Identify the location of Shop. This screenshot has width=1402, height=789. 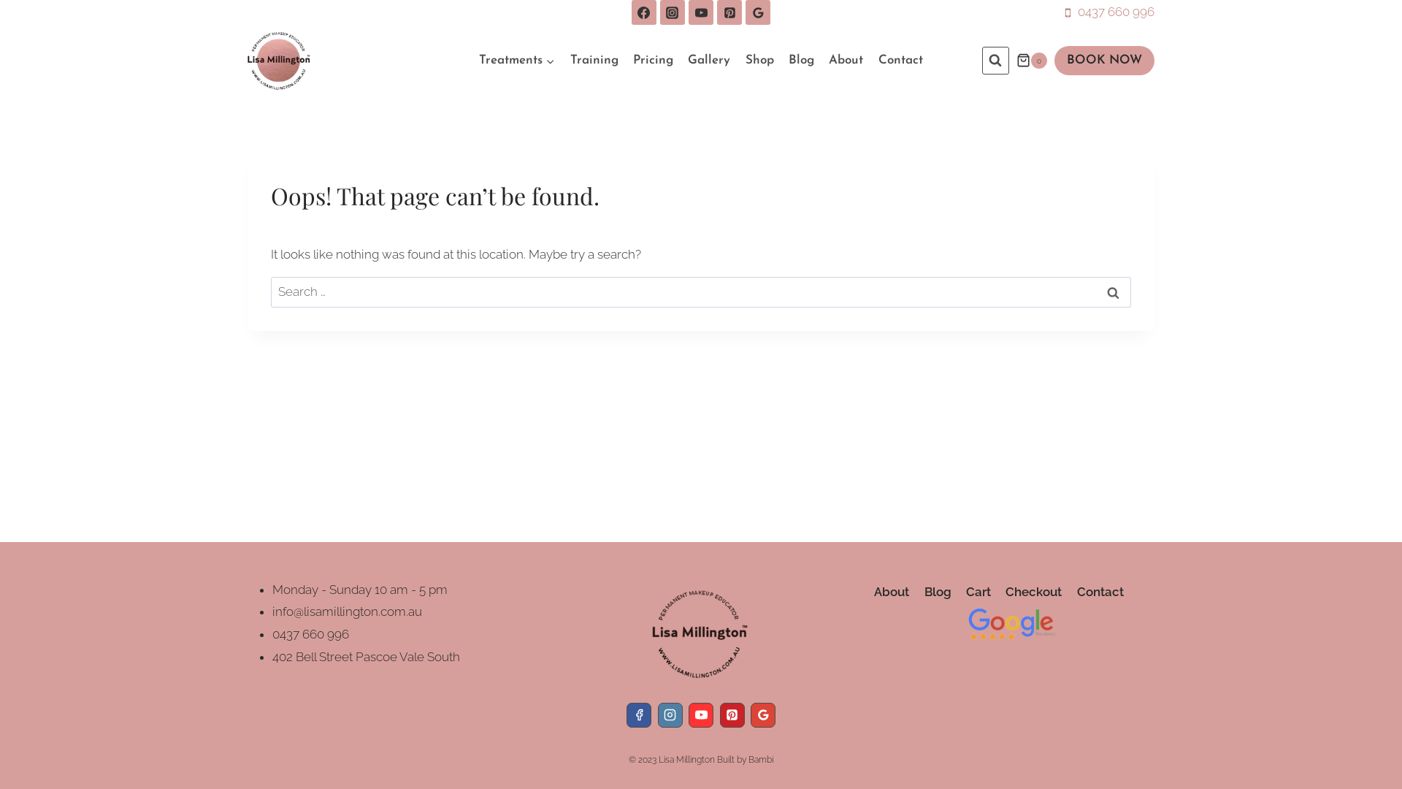
(759, 61).